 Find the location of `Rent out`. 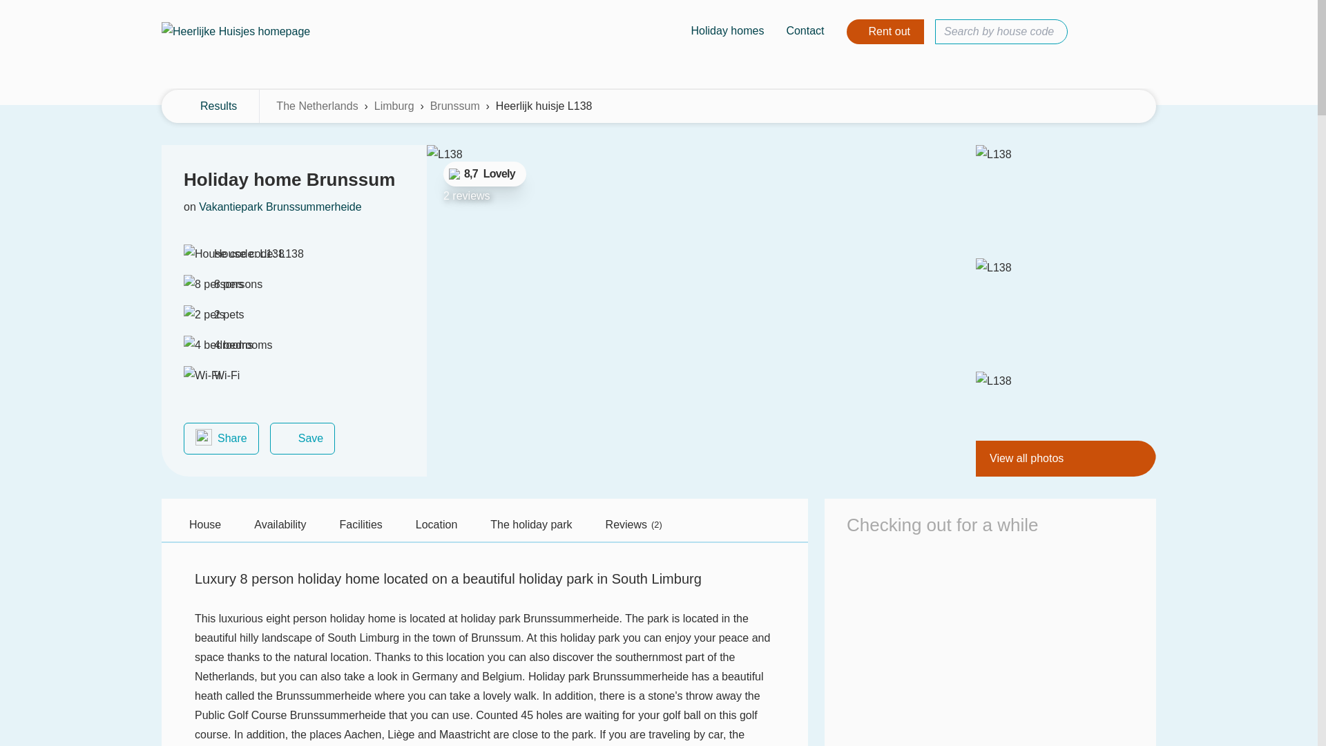

Rent out is located at coordinates (885, 32).